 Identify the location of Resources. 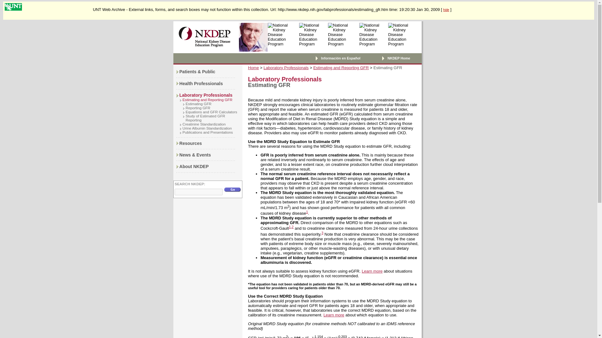
(191, 143).